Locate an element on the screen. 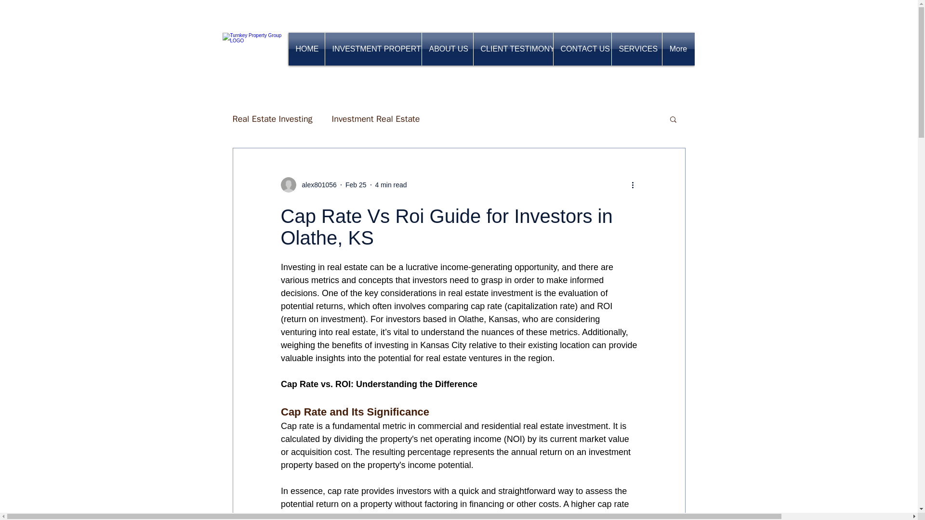 This screenshot has width=925, height=520. Real Estate Investing is located at coordinates (272, 119).